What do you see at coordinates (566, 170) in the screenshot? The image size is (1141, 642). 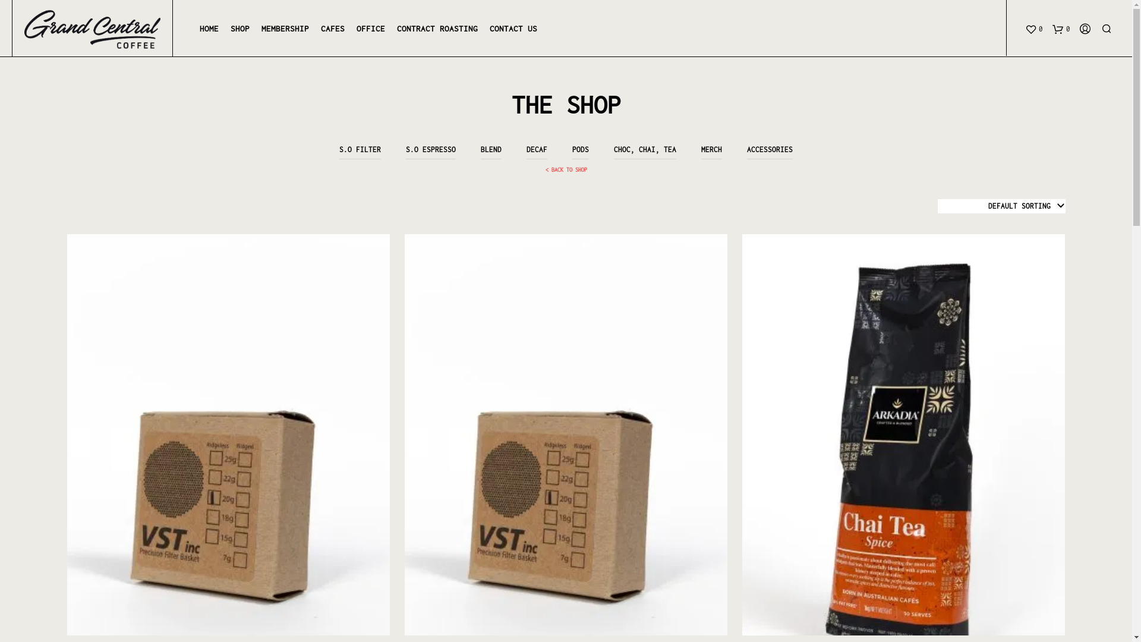 I see `< BACK TO SHOP` at bounding box center [566, 170].